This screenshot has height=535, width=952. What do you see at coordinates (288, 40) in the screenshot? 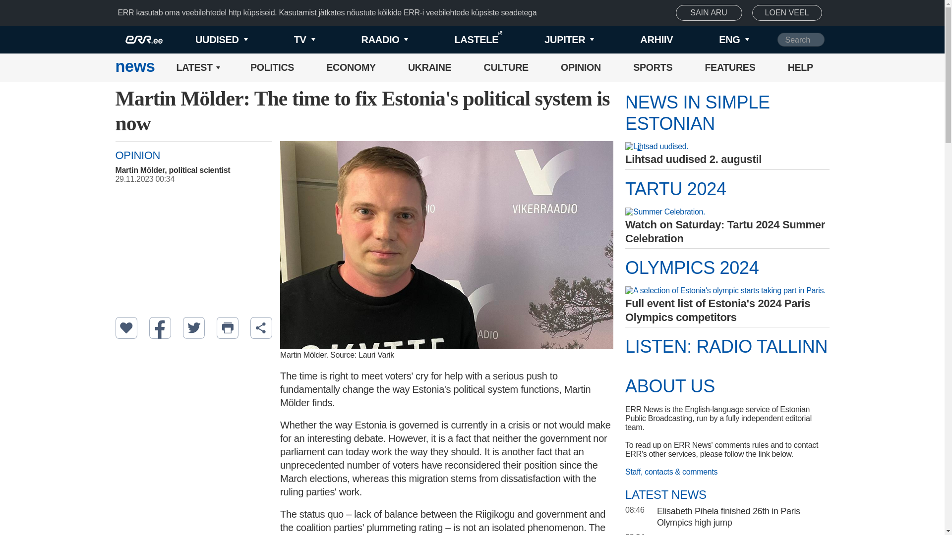
I see `TV` at bounding box center [288, 40].